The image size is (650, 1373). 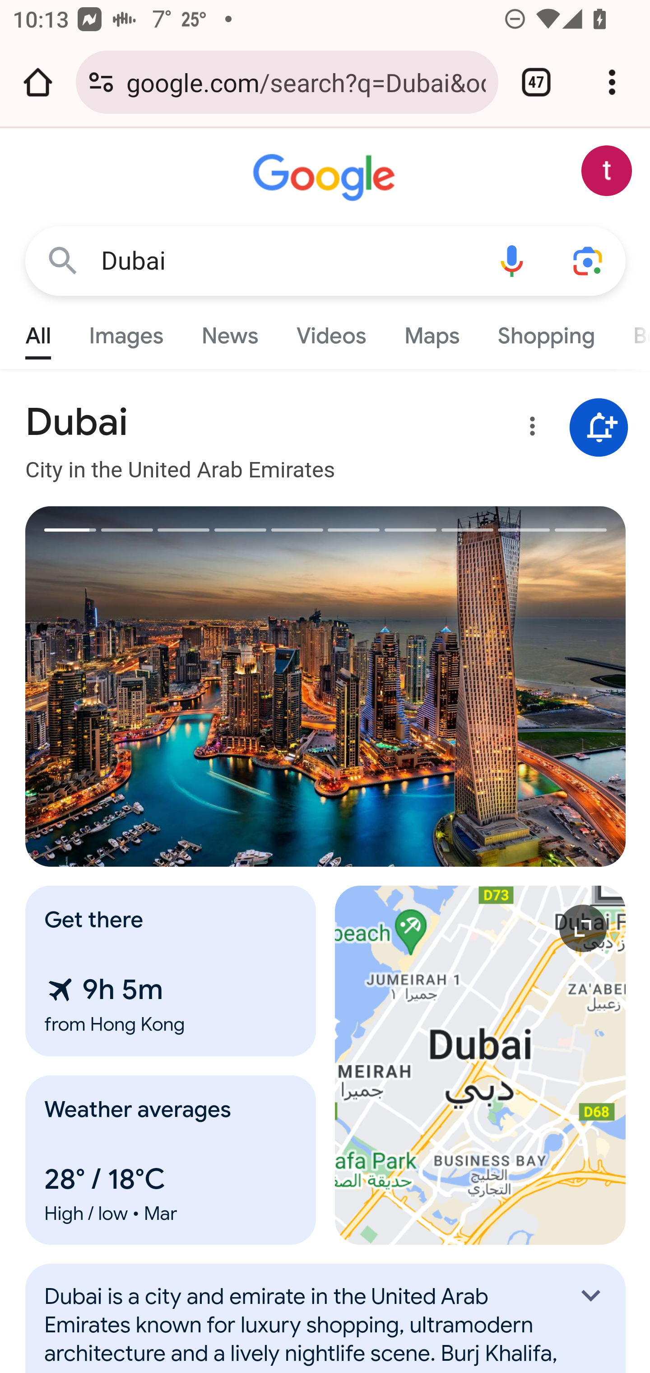 I want to click on Google, so click(x=326, y=178).